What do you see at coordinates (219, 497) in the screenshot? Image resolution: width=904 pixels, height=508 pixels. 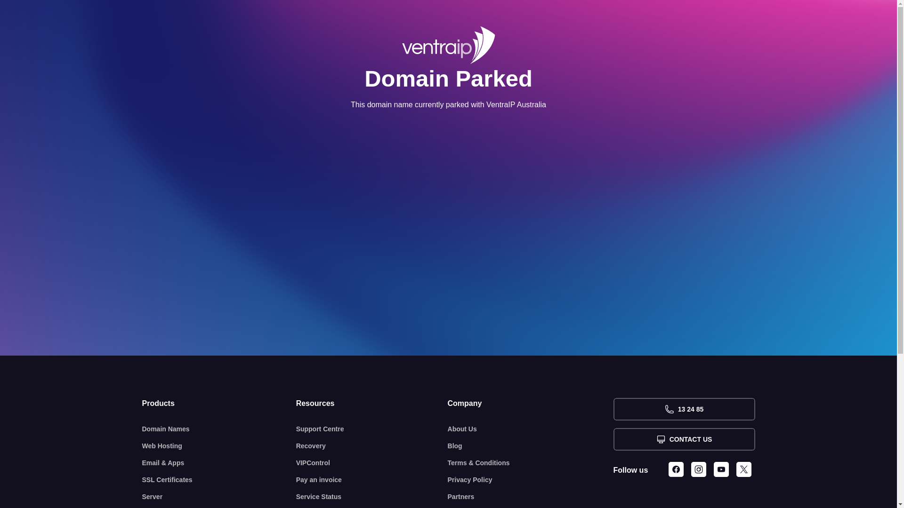 I see `Server` at bounding box center [219, 497].